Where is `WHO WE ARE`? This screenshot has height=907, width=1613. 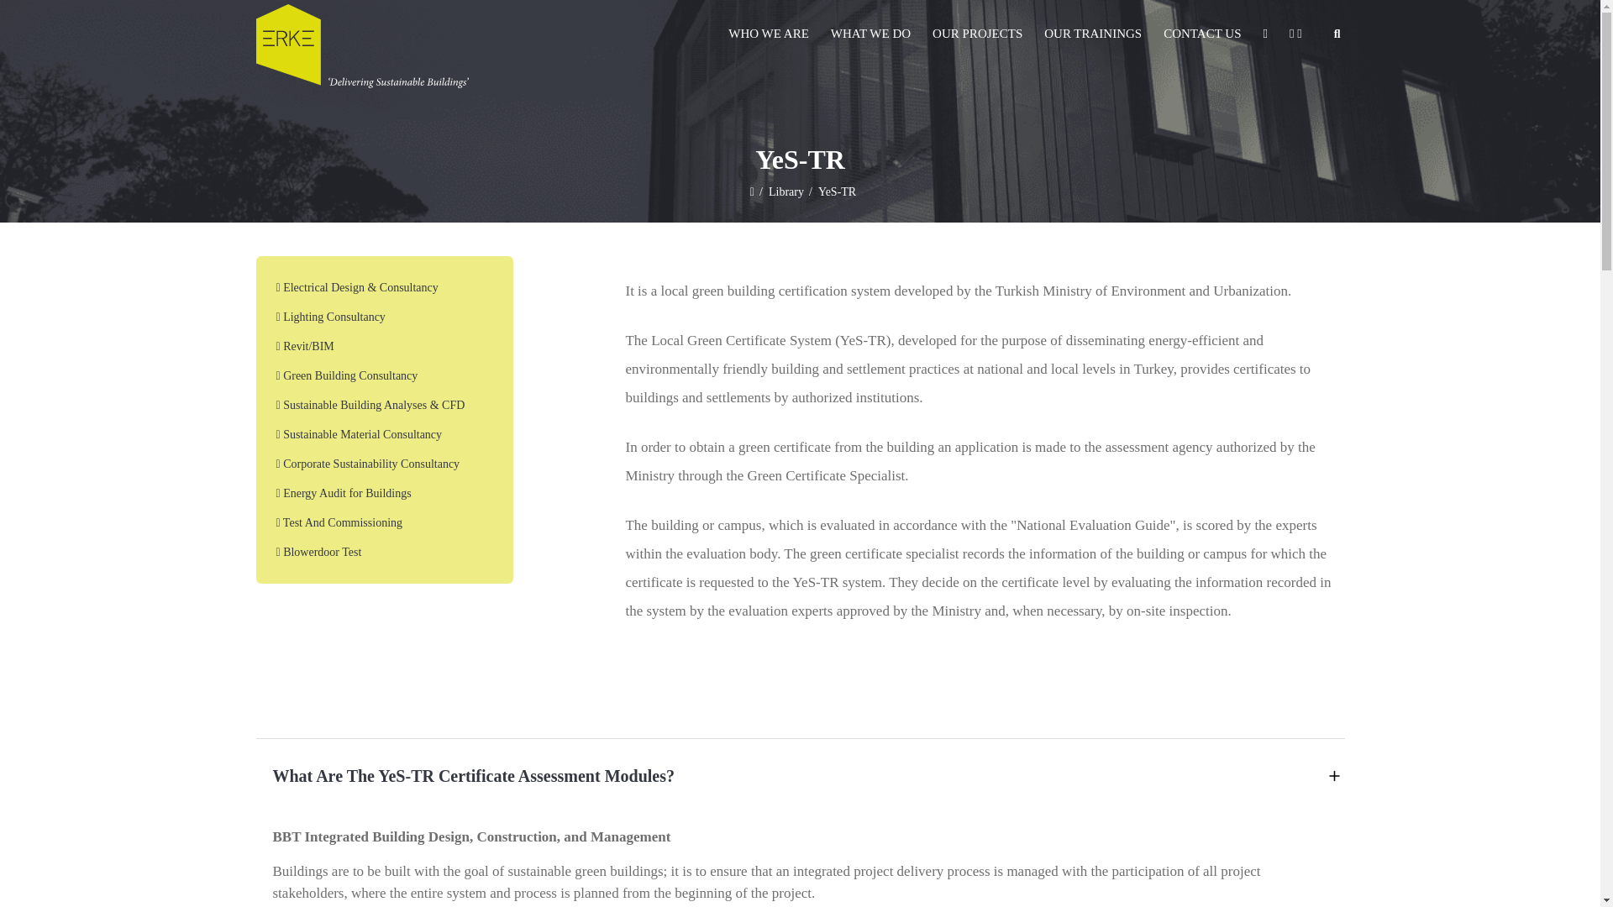 WHO WE ARE is located at coordinates (768, 34).